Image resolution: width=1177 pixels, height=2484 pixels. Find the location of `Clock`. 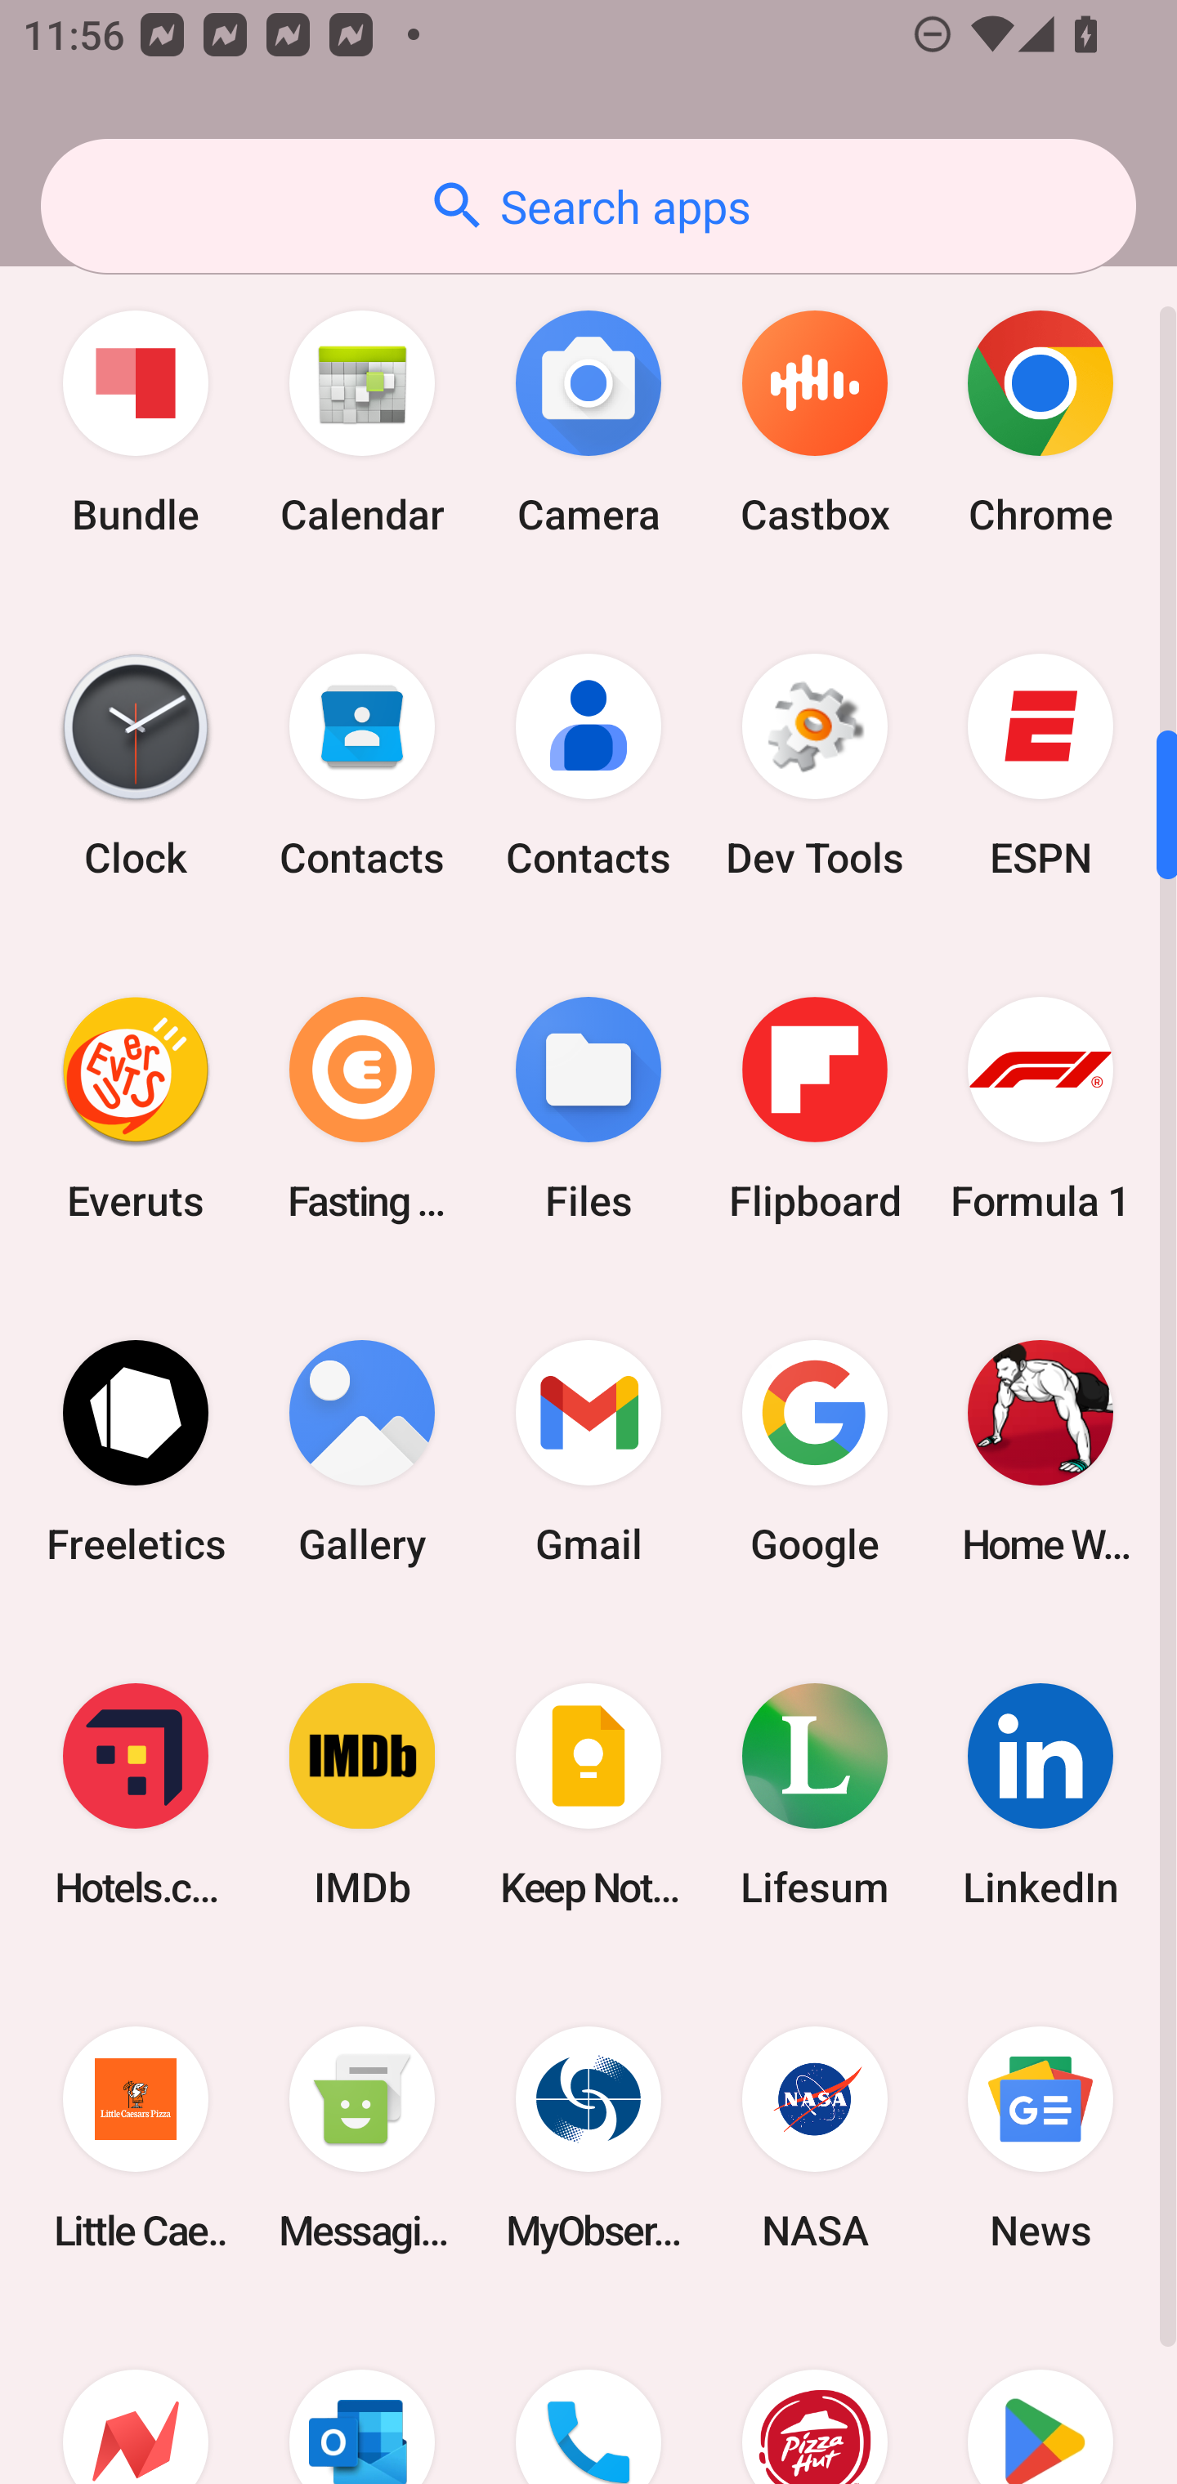

Clock is located at coordinates (136, 765).